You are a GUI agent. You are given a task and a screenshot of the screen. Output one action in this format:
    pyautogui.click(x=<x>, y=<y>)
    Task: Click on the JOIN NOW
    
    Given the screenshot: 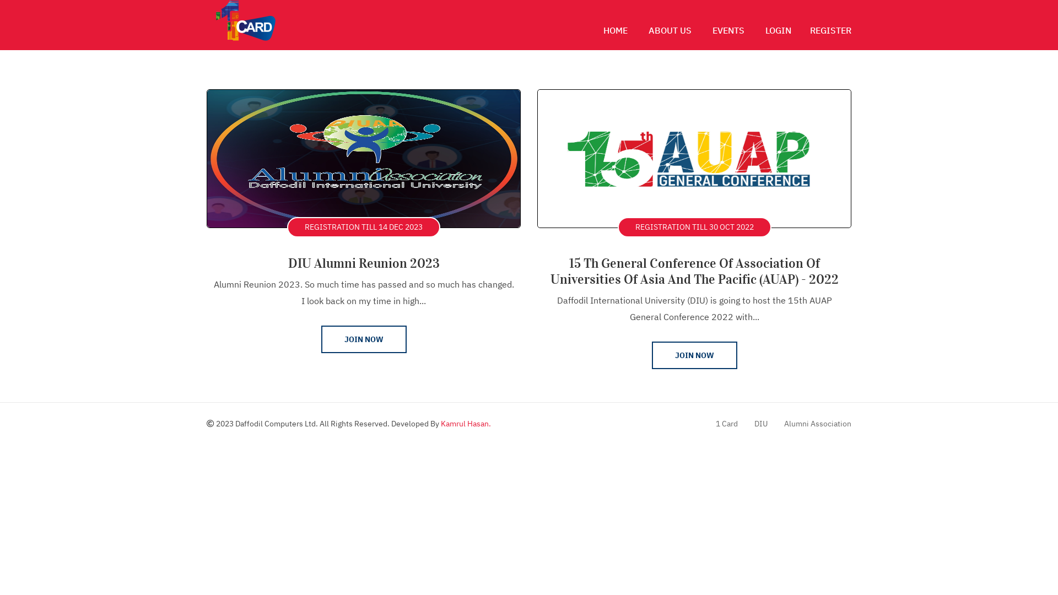 What is the action you would take?
    pyautogui.click(x=694, y=355)
    